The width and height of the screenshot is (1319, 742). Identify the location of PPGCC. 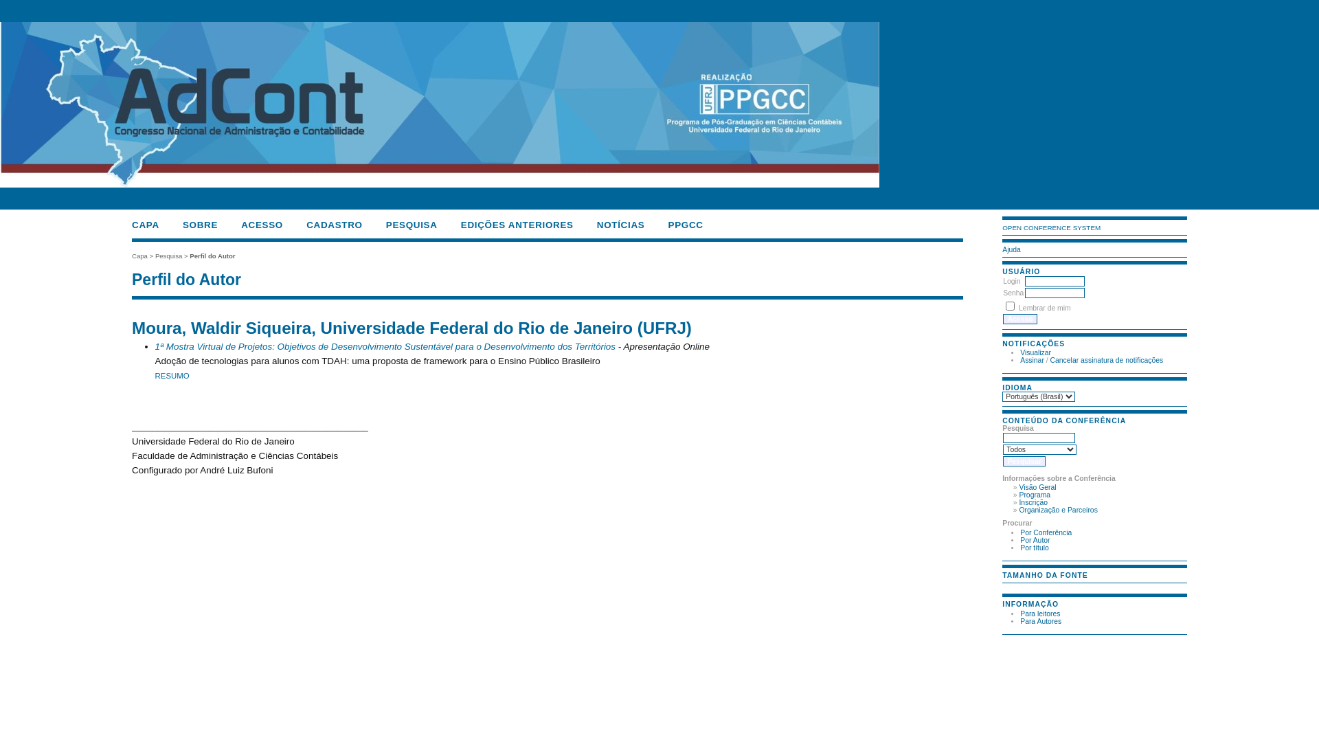
(686, 225).